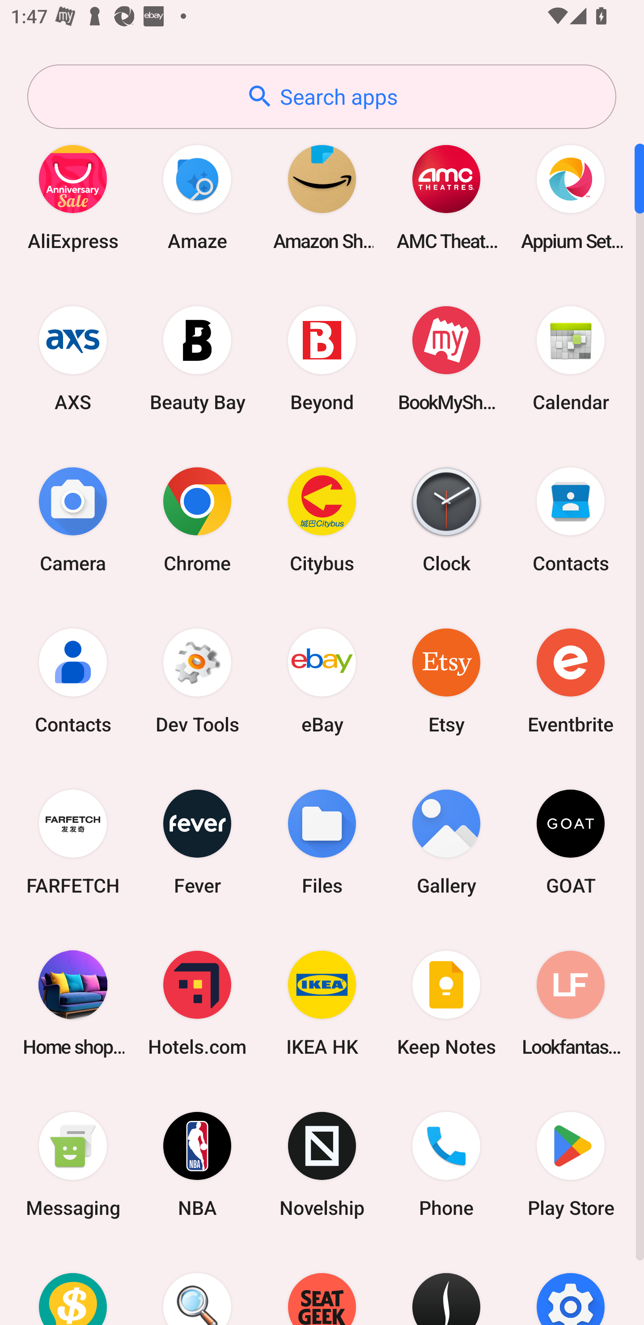 The width and height of the screenshot is (644, 1325). I want to click on Eventbrite, so click(571, 680).